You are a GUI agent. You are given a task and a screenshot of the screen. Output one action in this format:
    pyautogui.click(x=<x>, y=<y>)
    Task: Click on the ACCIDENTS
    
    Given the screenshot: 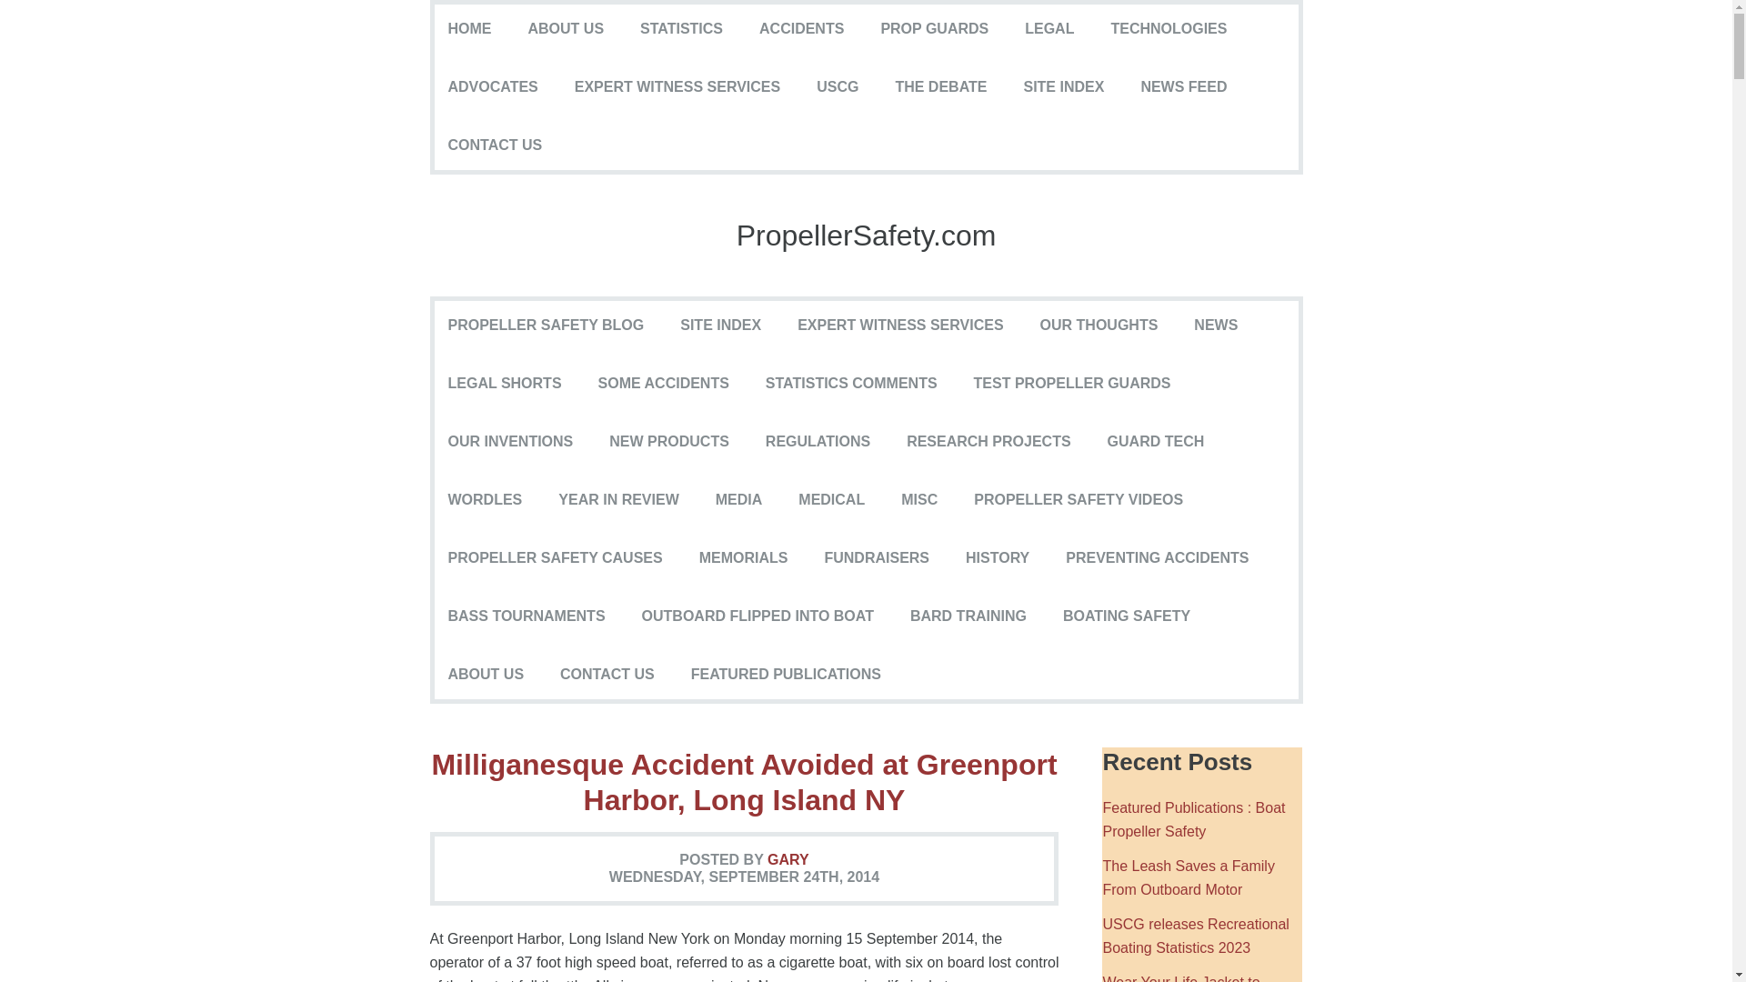 What is the action you would take?
    pyautogui.click(x=801, y=29)
    